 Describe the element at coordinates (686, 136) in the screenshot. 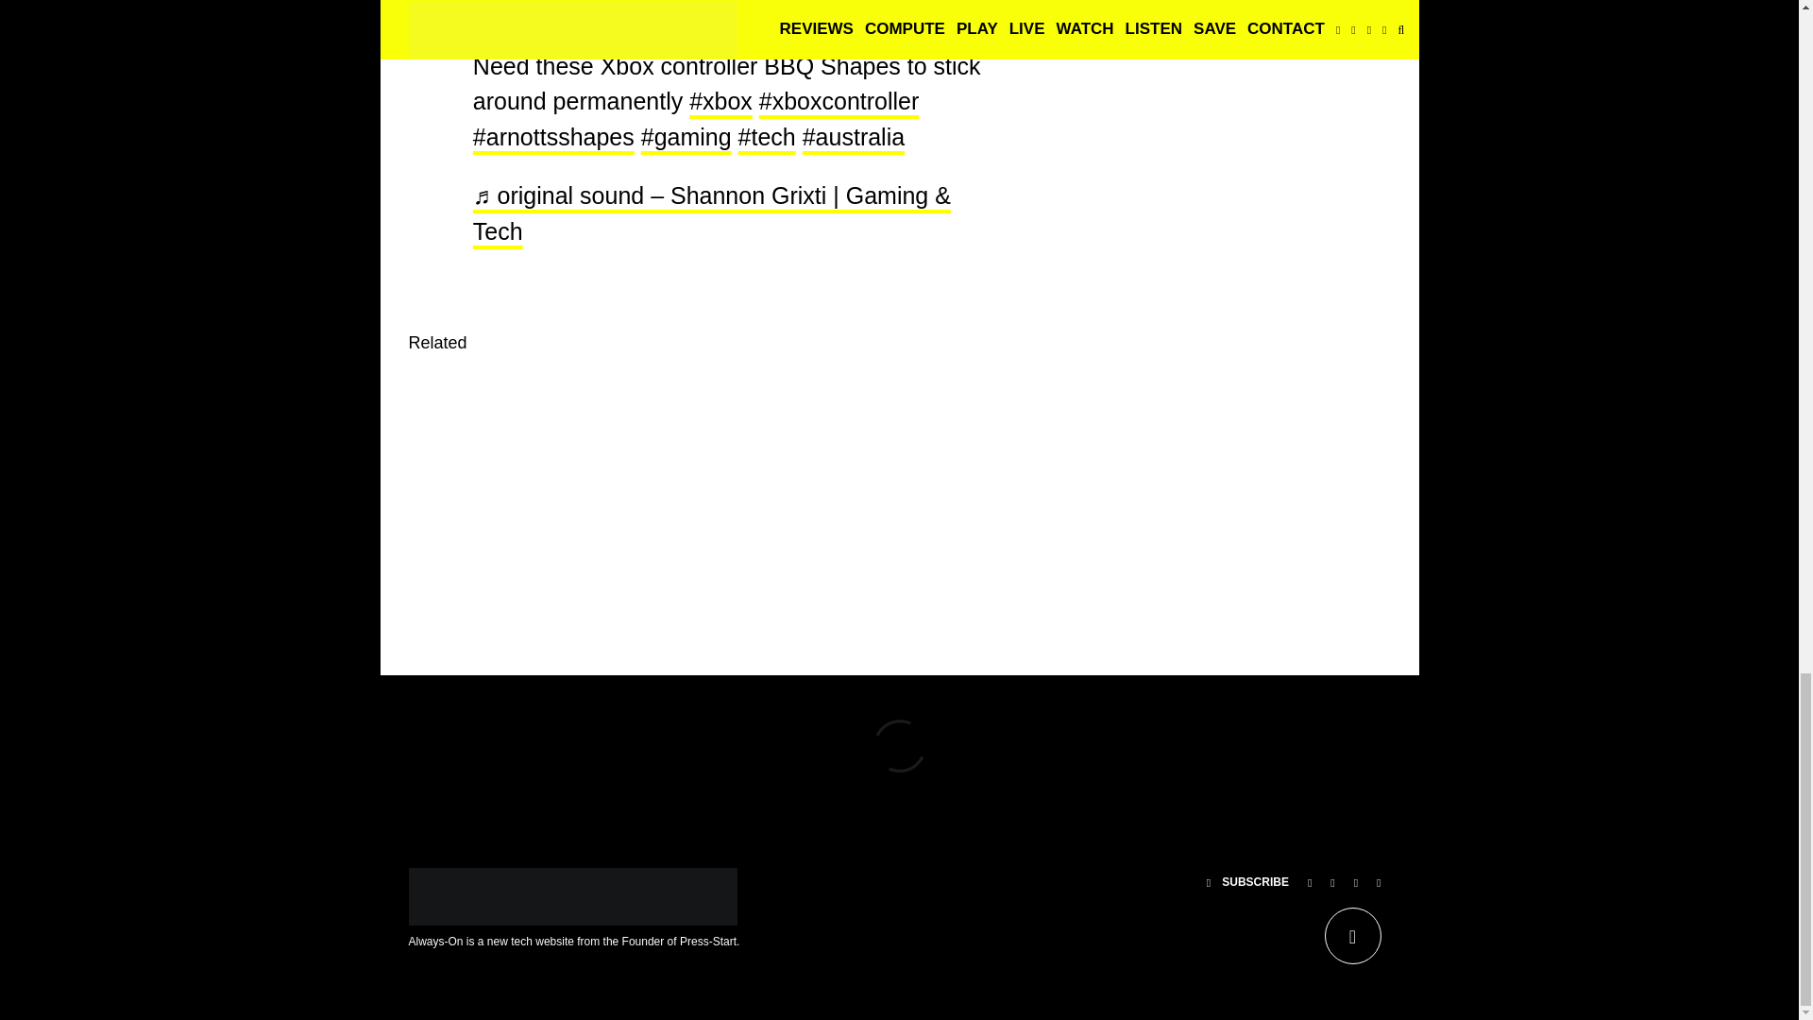

I see `gaming` at that location.